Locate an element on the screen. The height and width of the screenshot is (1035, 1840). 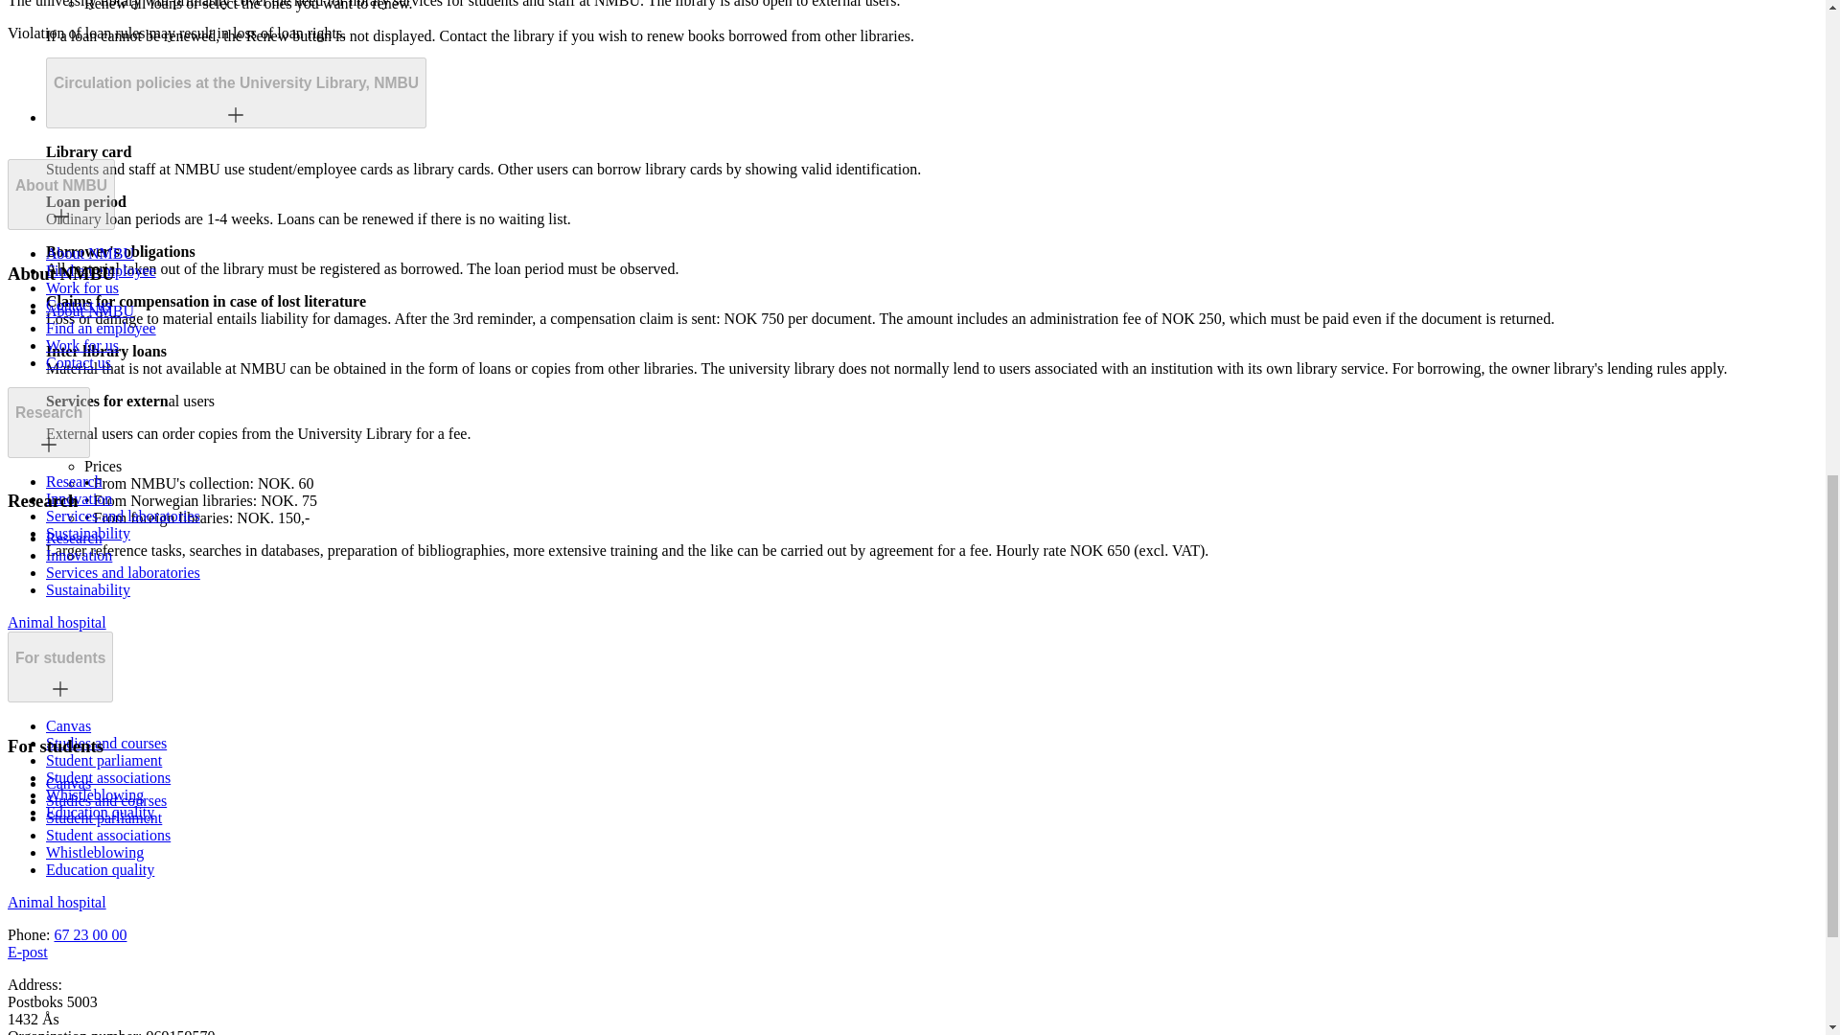
About NMBU is located at coordinates (60, 186).